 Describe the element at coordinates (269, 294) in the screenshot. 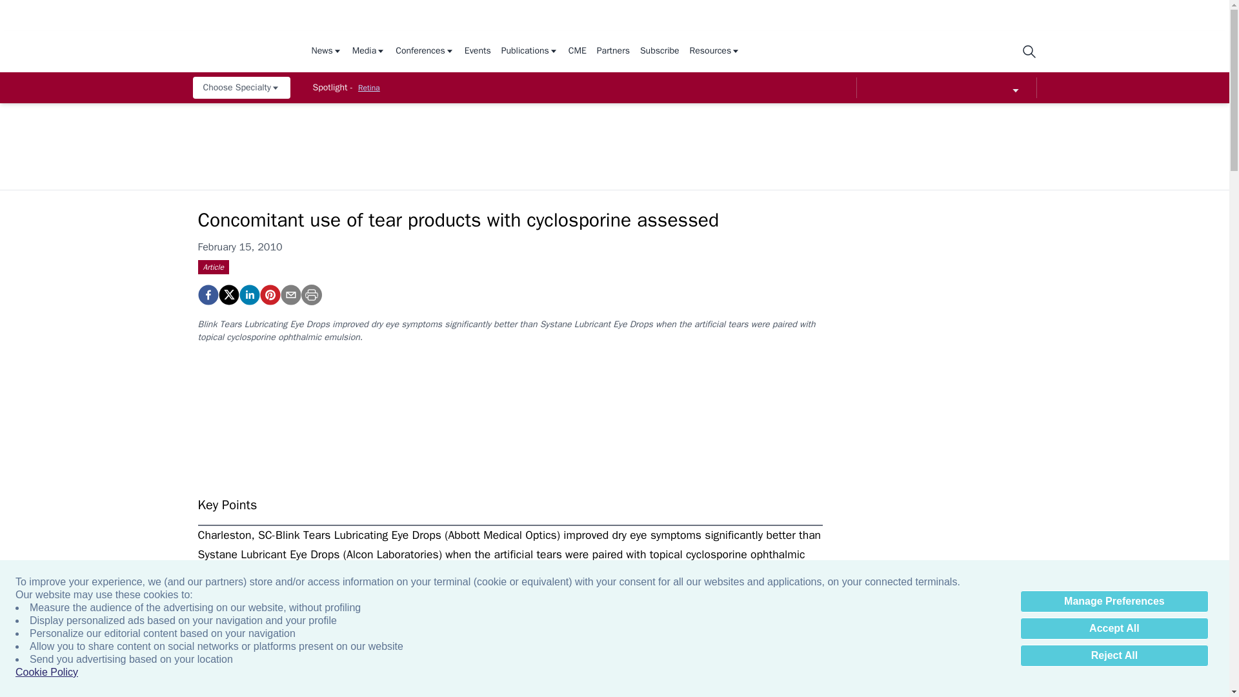

I see `Concomitant use of tear products with cyclosporine assessed` at that location.